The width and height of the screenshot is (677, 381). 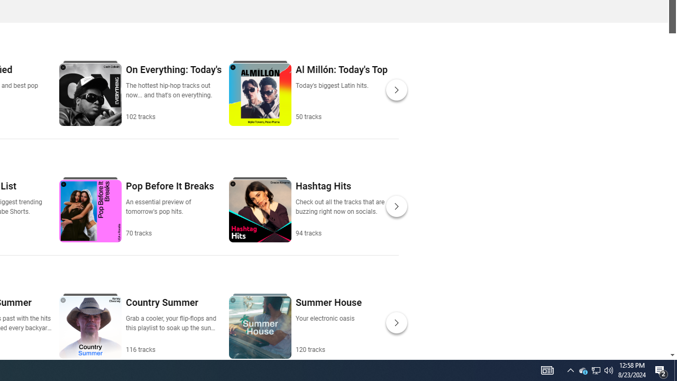 What do you see at coordinates (328, 325) in the screenshot?
I see `Summer House Your electronic oasis 120 tracks` at bounding box center [328, 325].